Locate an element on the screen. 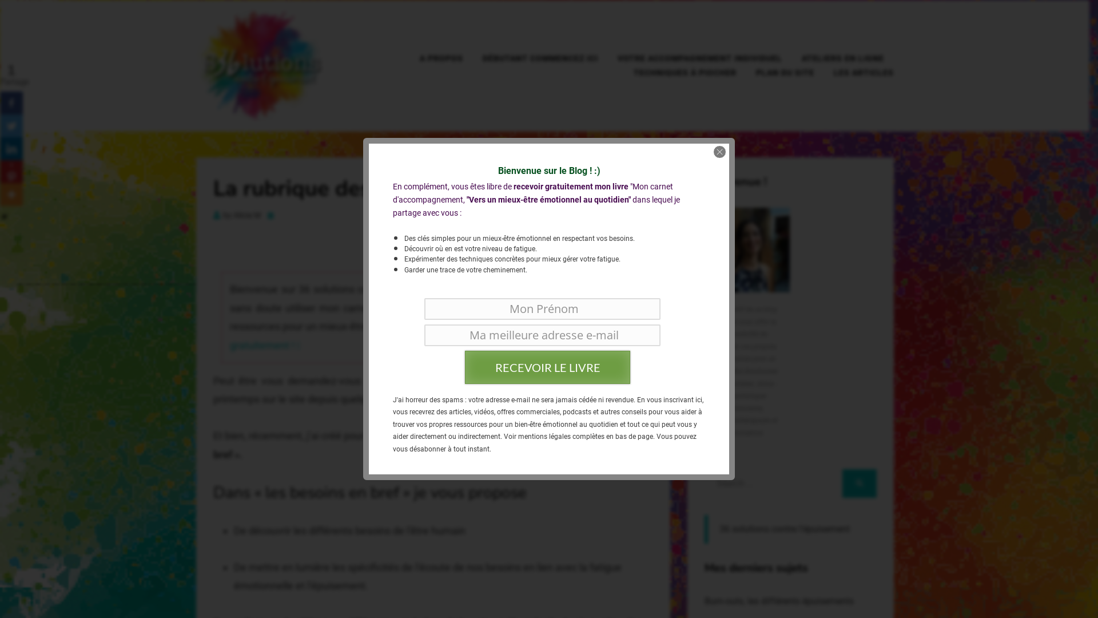 Image resolution: width=1098 pixels, height=618 pixels. Bienvenue ! is located at coordinates (747, 250).